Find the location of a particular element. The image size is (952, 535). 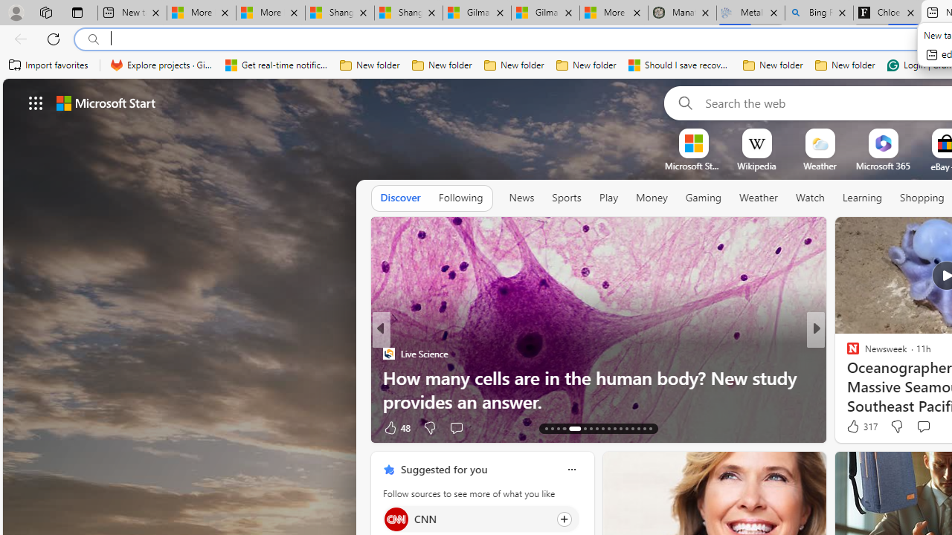

Learning is located at coordinates (863, 198).